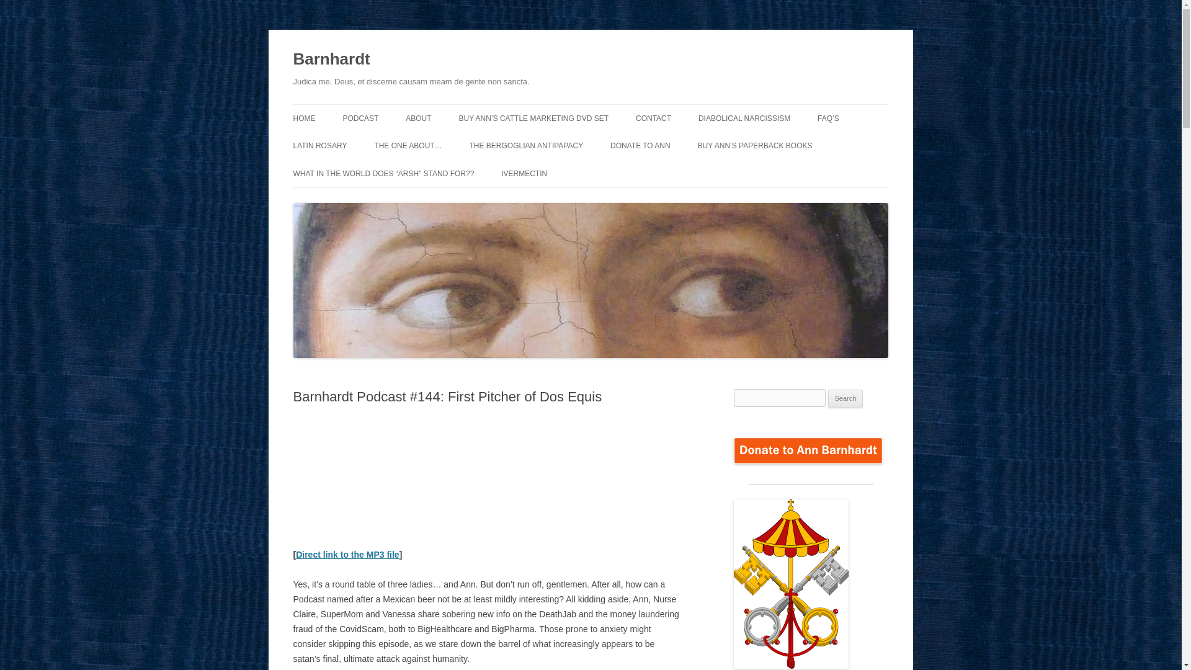  What do you see at coordinates (319, 145) in the screenshot?
I see `LATIN ROSARY` at bounding box center [319, 145].